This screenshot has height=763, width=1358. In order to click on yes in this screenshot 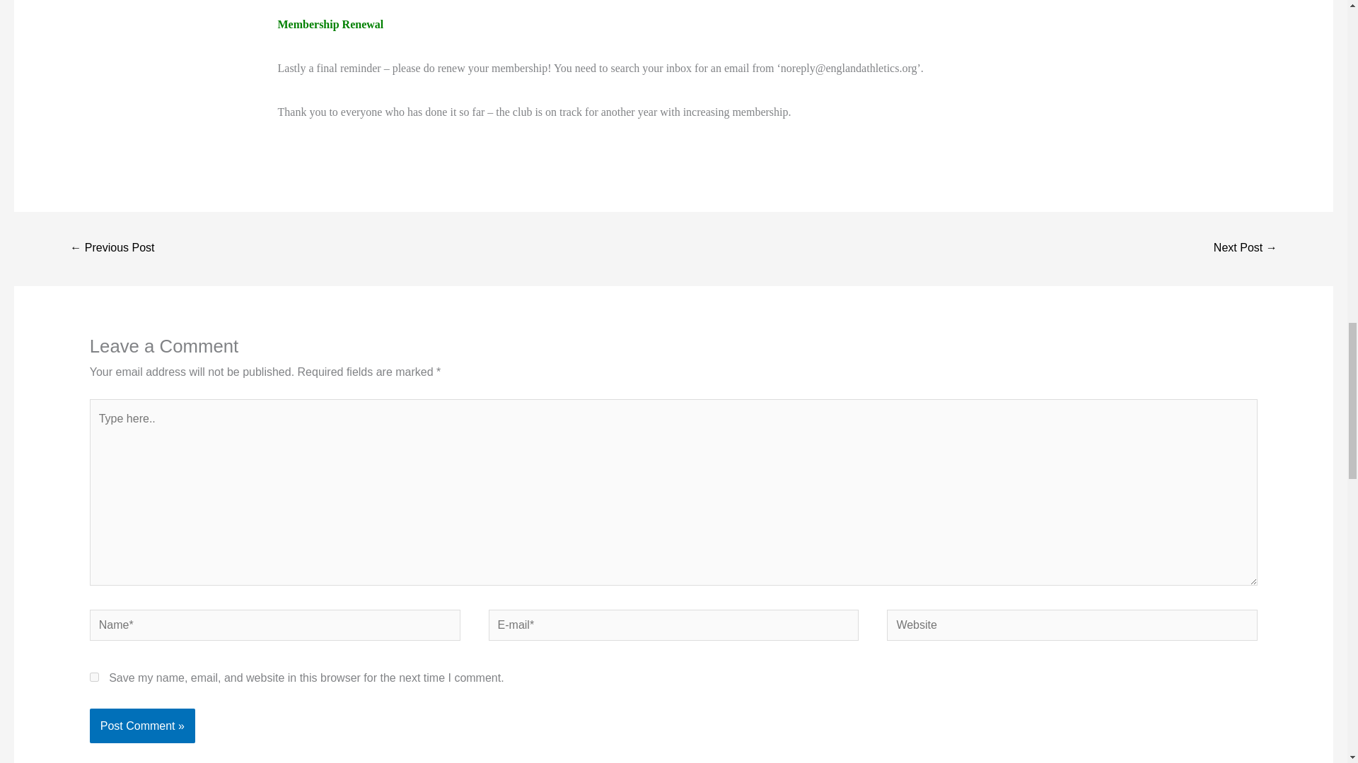, I will do `click(94, 677)`.